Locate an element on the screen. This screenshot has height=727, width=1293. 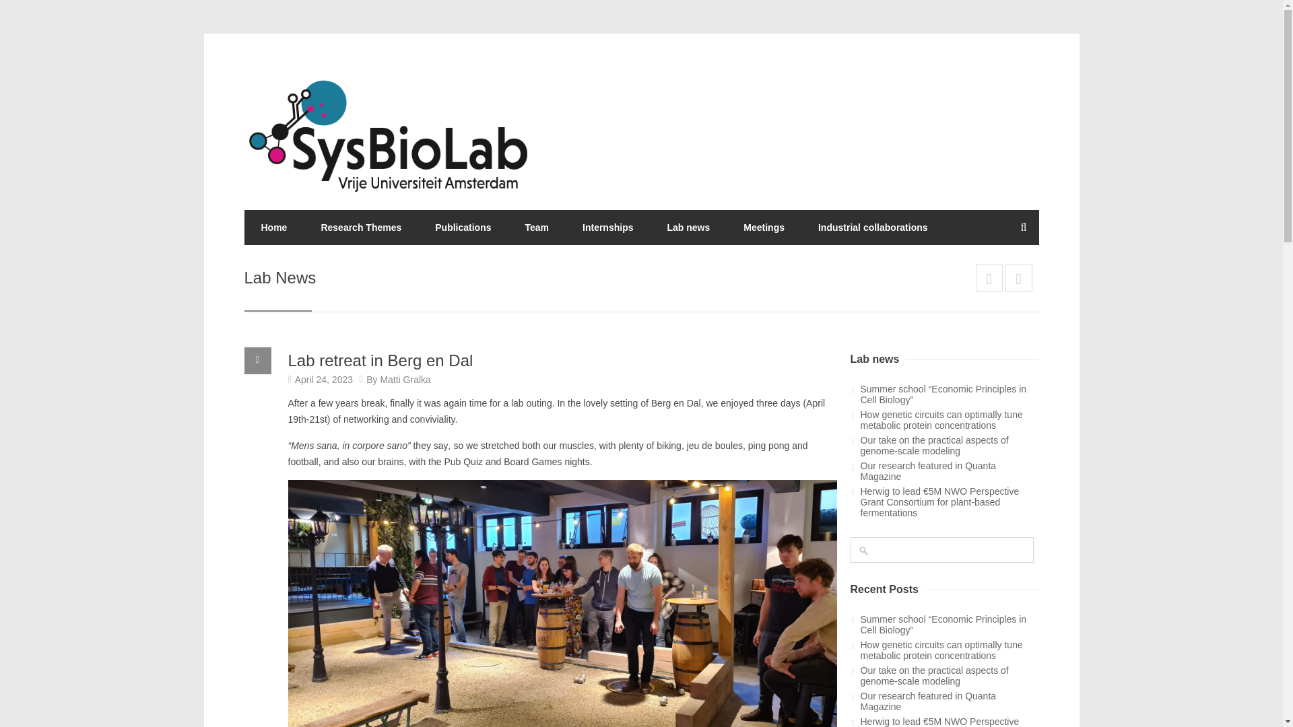
Publications is located at coordinates (463, 228).